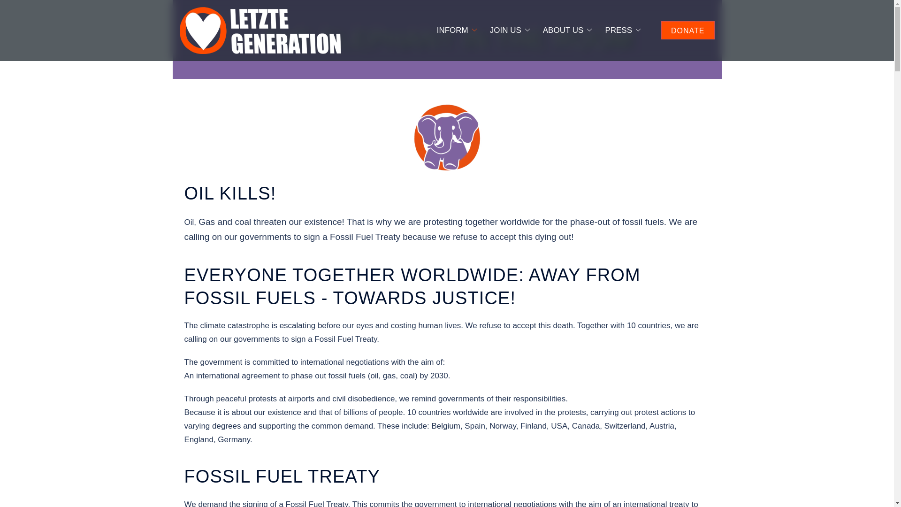  What do you see at coordinates (688, 30) in the screenshot?
I see `DONATE` at bounding box center [688, 30].